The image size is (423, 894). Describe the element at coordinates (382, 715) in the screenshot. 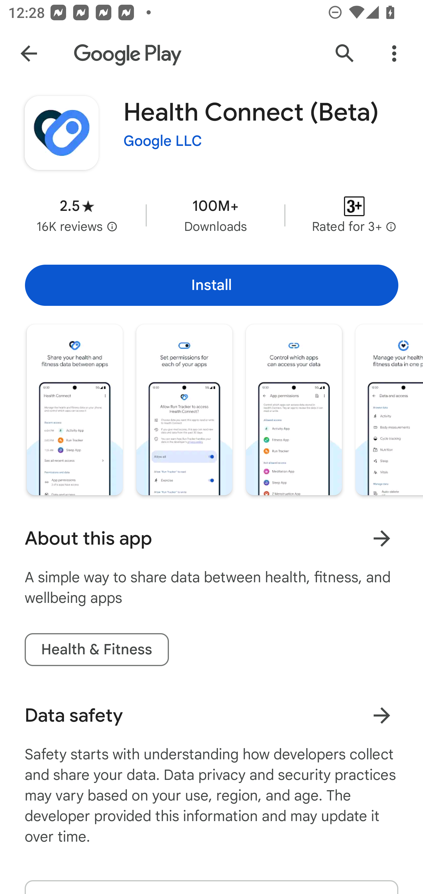

I see `Learn more about data safety` at that location.